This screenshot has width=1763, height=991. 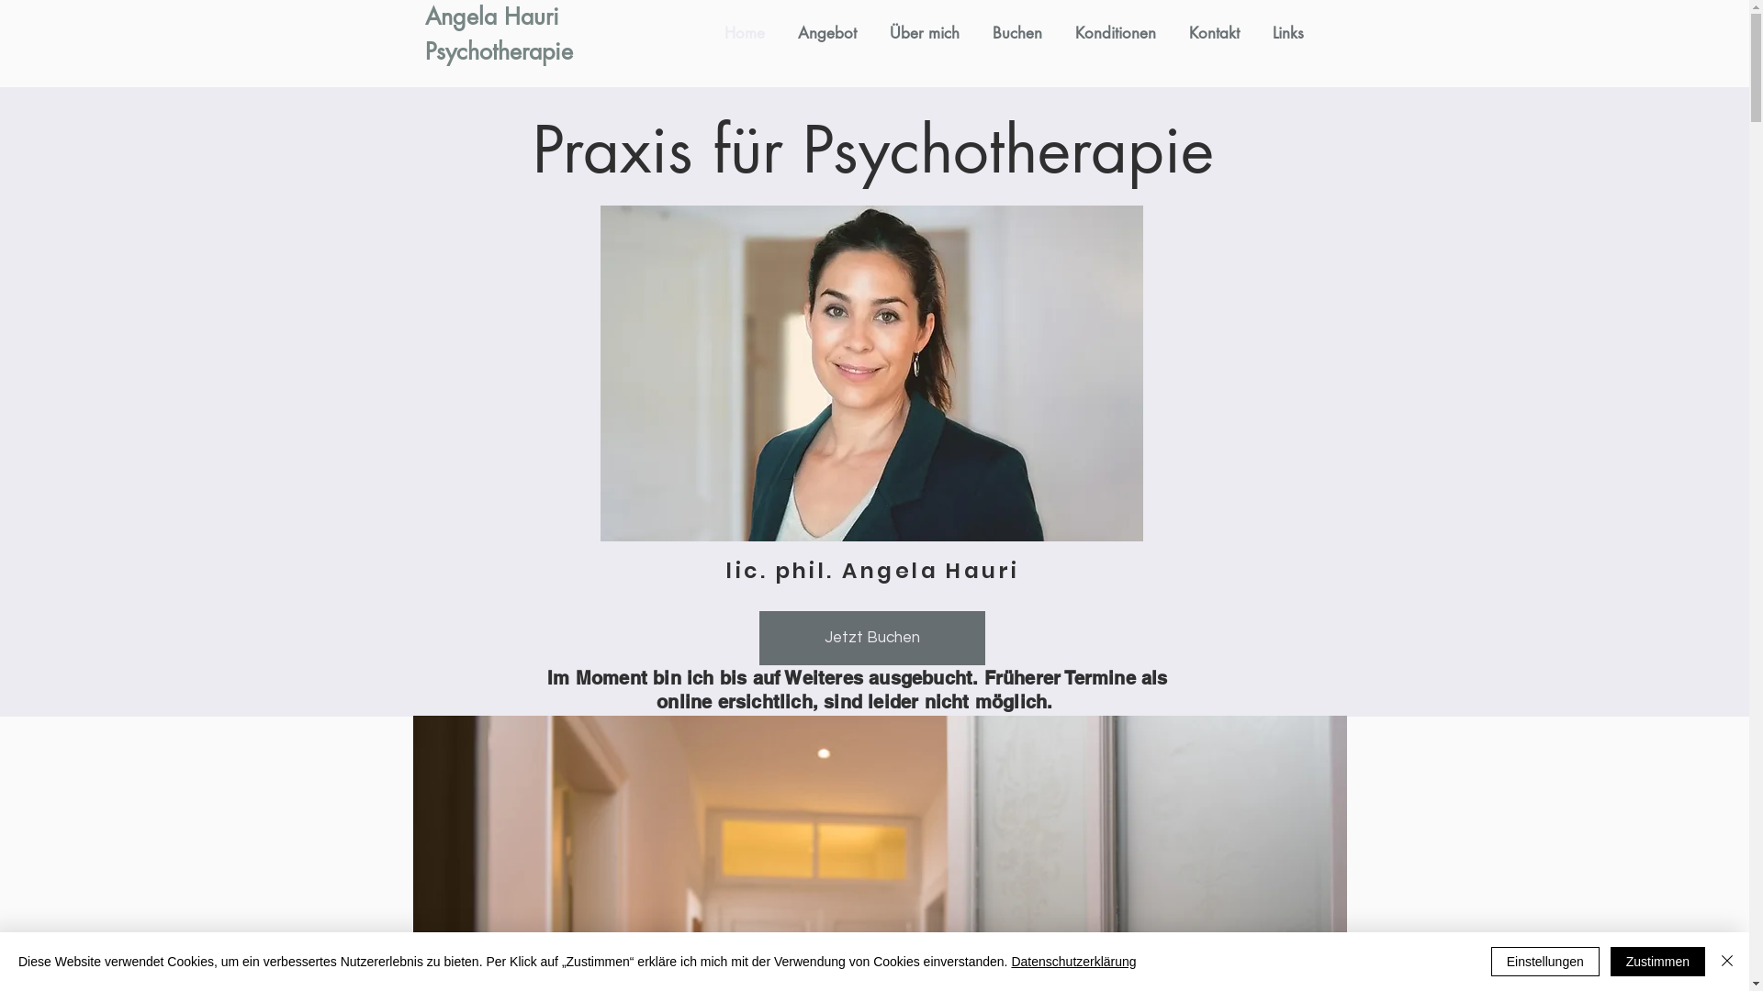 I want to click on Angebot, so click(x=826, y=33).